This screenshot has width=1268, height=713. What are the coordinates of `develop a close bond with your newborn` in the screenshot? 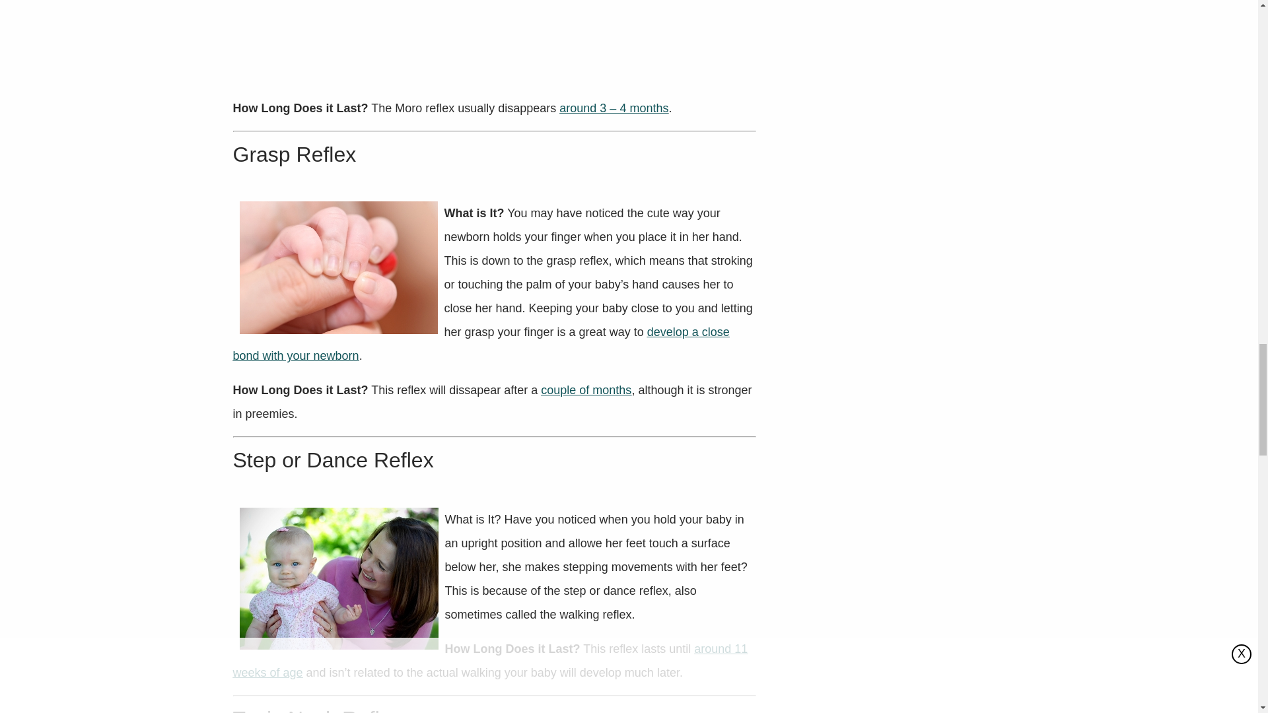 It's located at (481, 343).